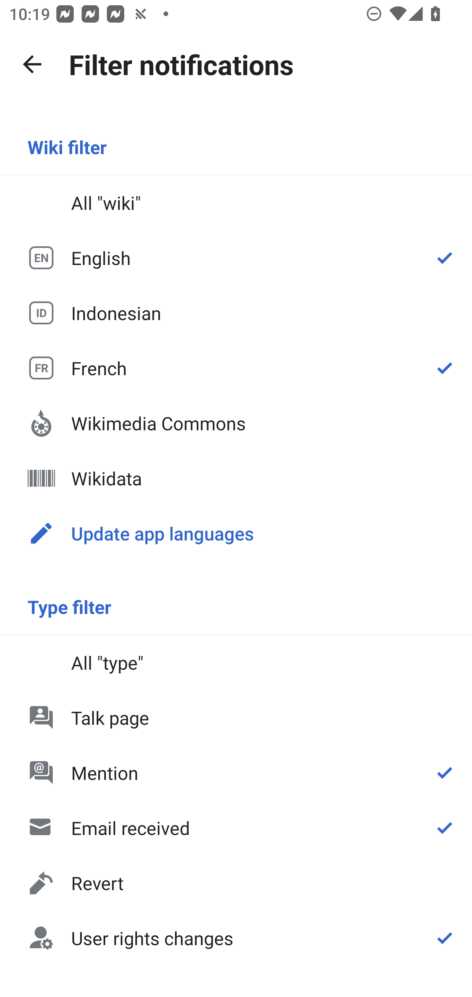  Describe the element at coordinates (236, 828) in the screenshot. I see `Email received` at that location.